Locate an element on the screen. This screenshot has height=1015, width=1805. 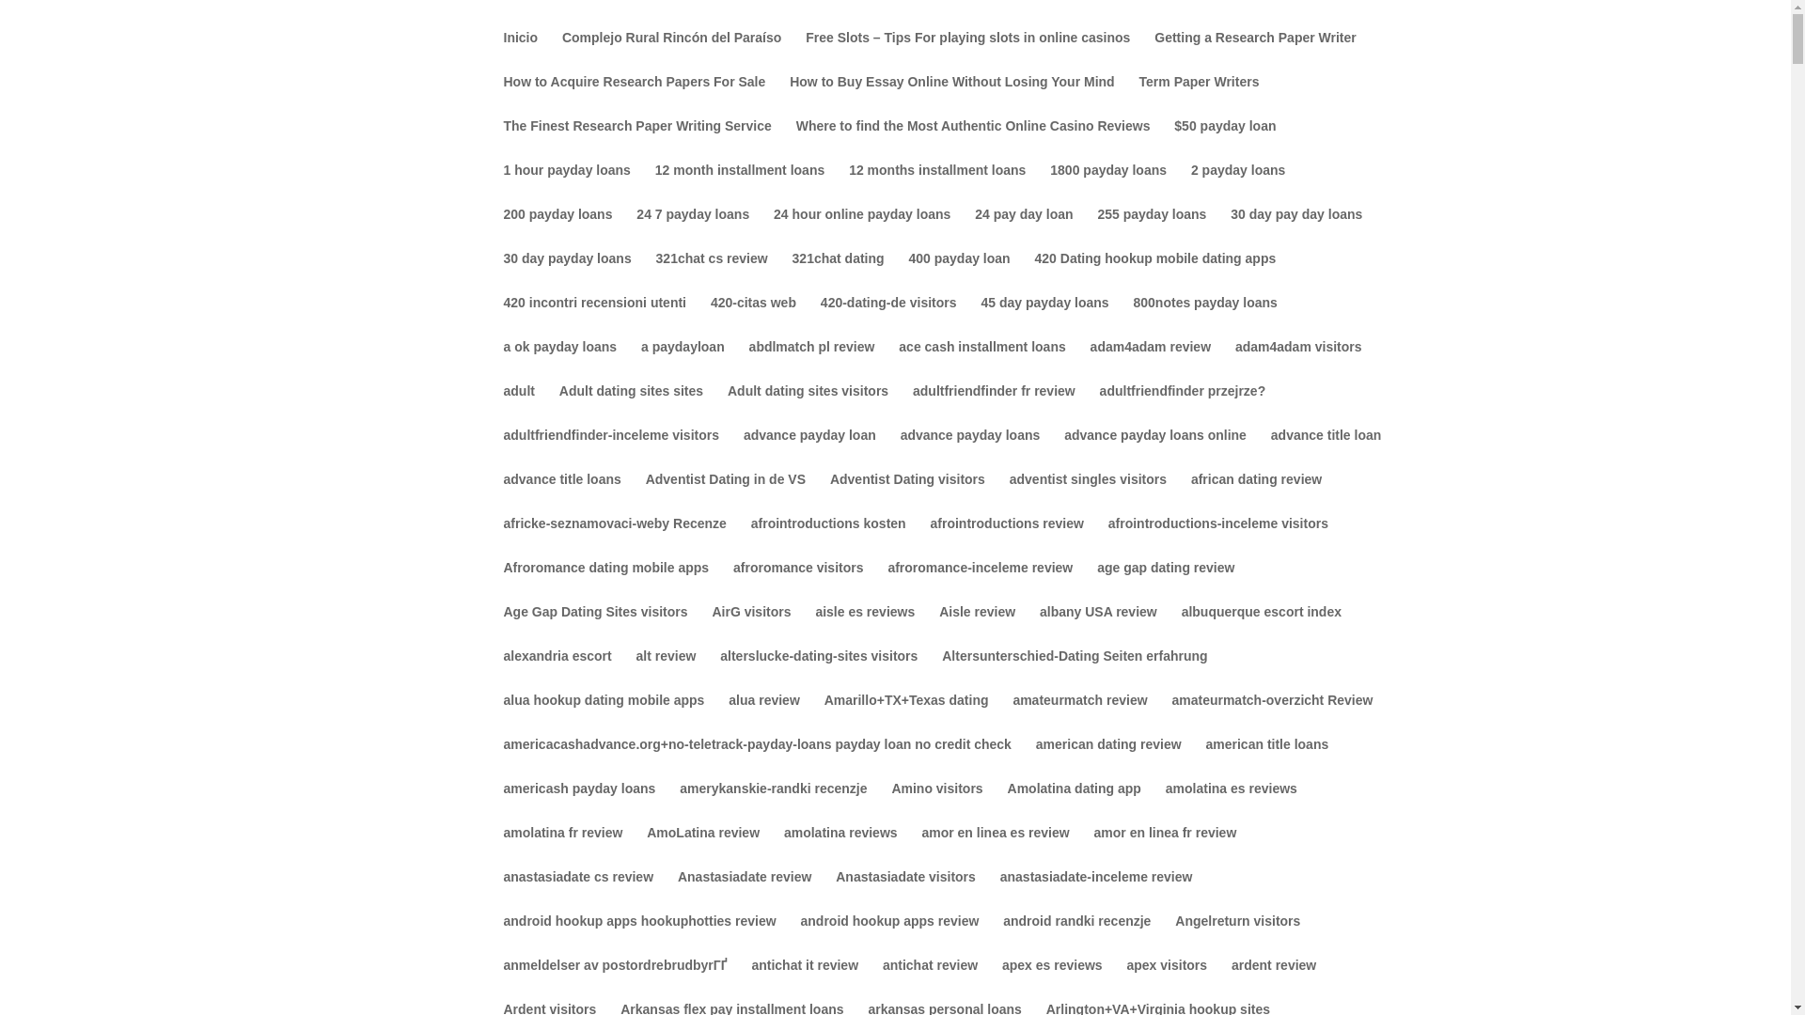
The Finest Research Paper Writing Service is located at coordinates (637, 141).